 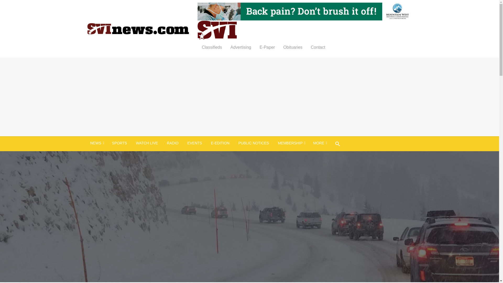 I want to click on E-EDITION, so click(x=220, y=143).